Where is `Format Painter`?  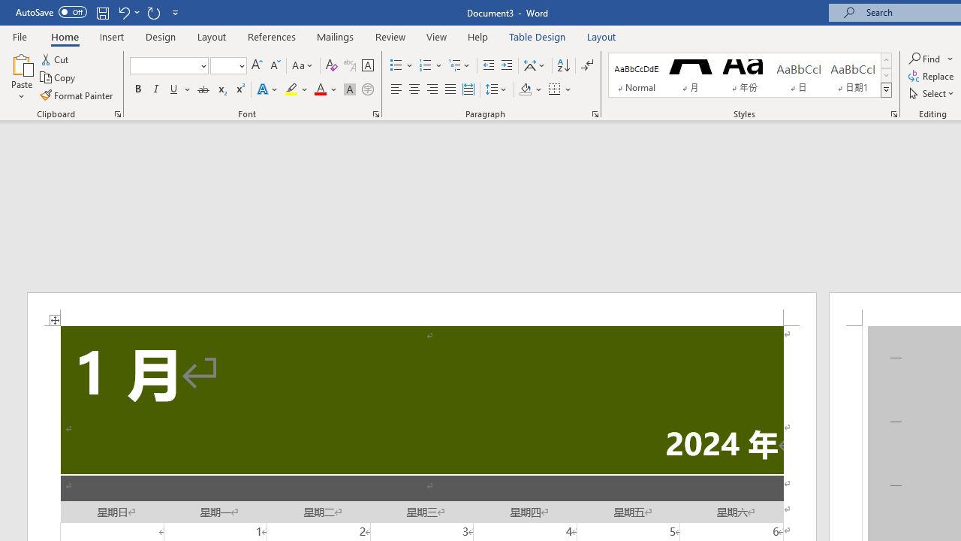
Format Painter is located at coordinates (77, 95).